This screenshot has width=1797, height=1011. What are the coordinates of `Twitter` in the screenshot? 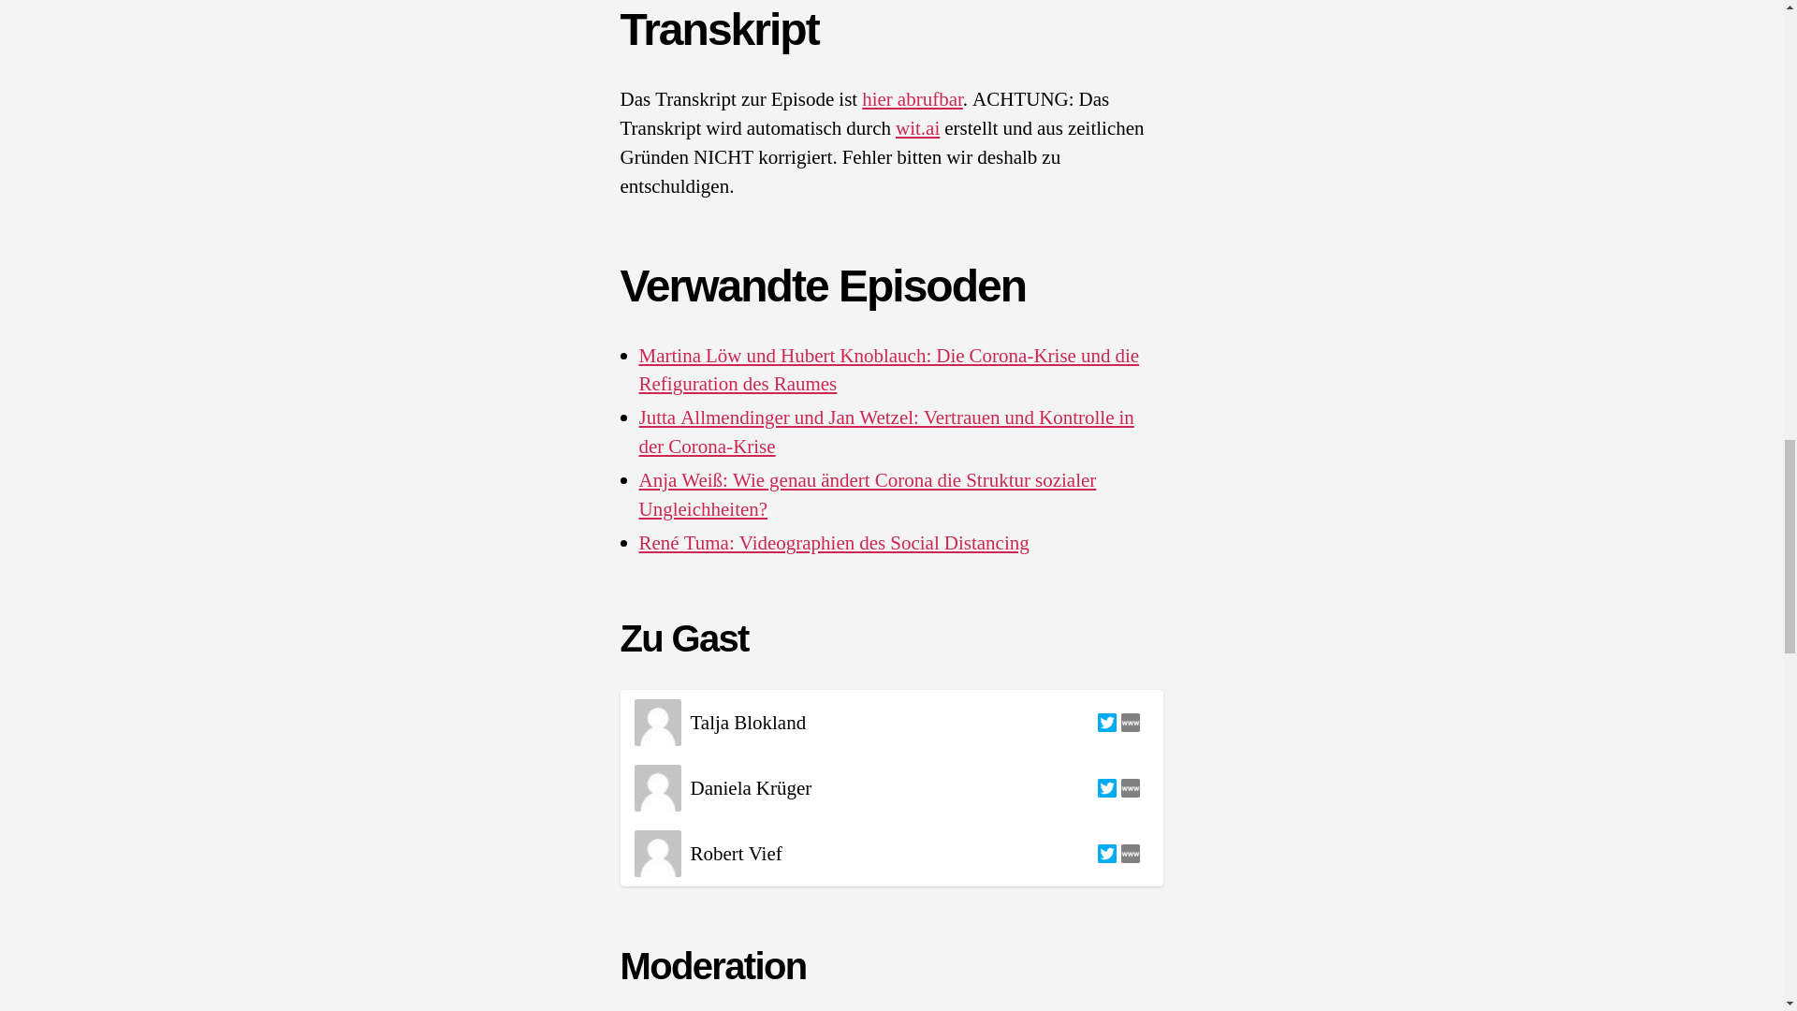 It's located at (1104, 854).